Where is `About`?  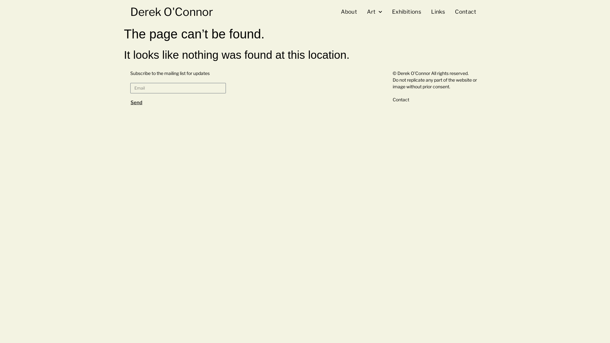 About is located at coordinates (349, 12).